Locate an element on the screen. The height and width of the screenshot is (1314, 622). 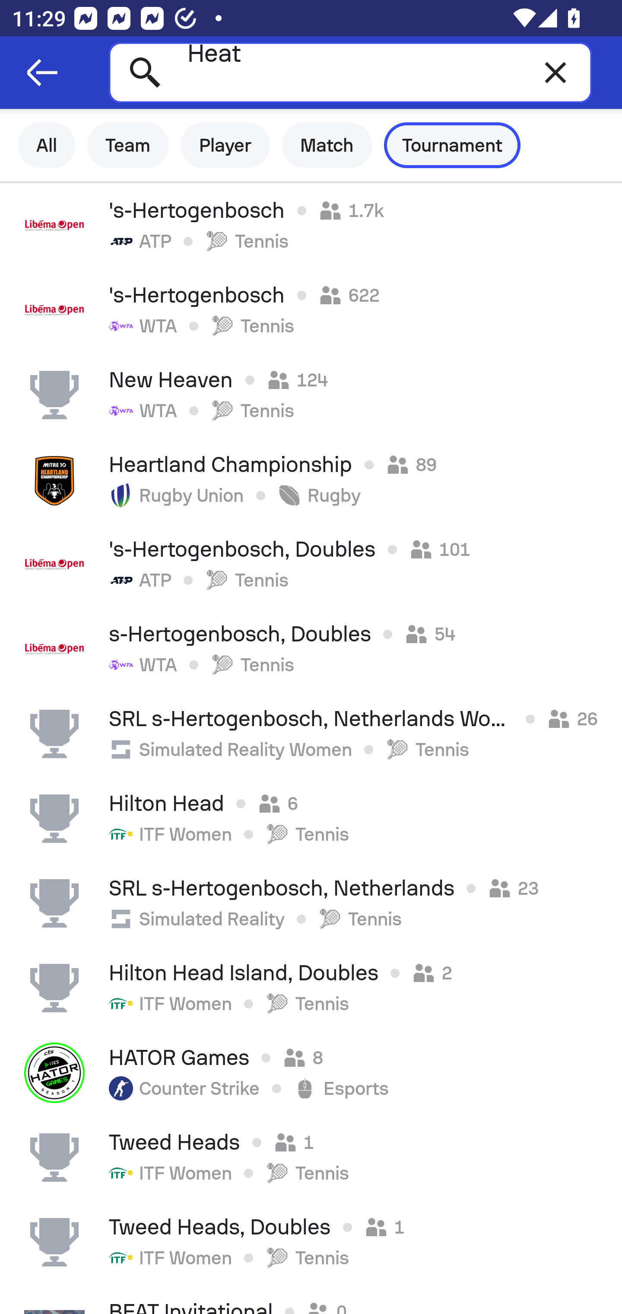
Tournament is located at coordinates (452, 145).